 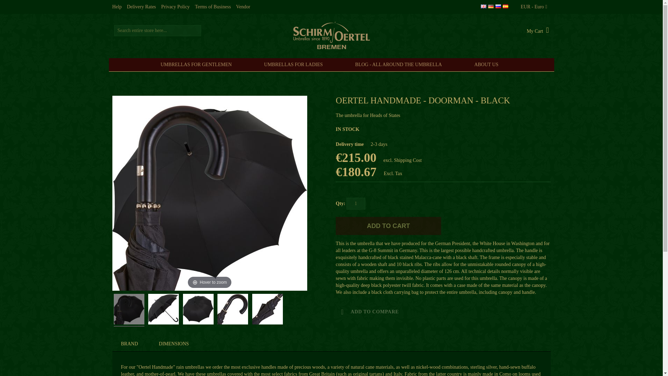 What do you see at coordinates (388, 226) in the screenshot?
I see `Add to Cart` at bounding box center [388, 226].